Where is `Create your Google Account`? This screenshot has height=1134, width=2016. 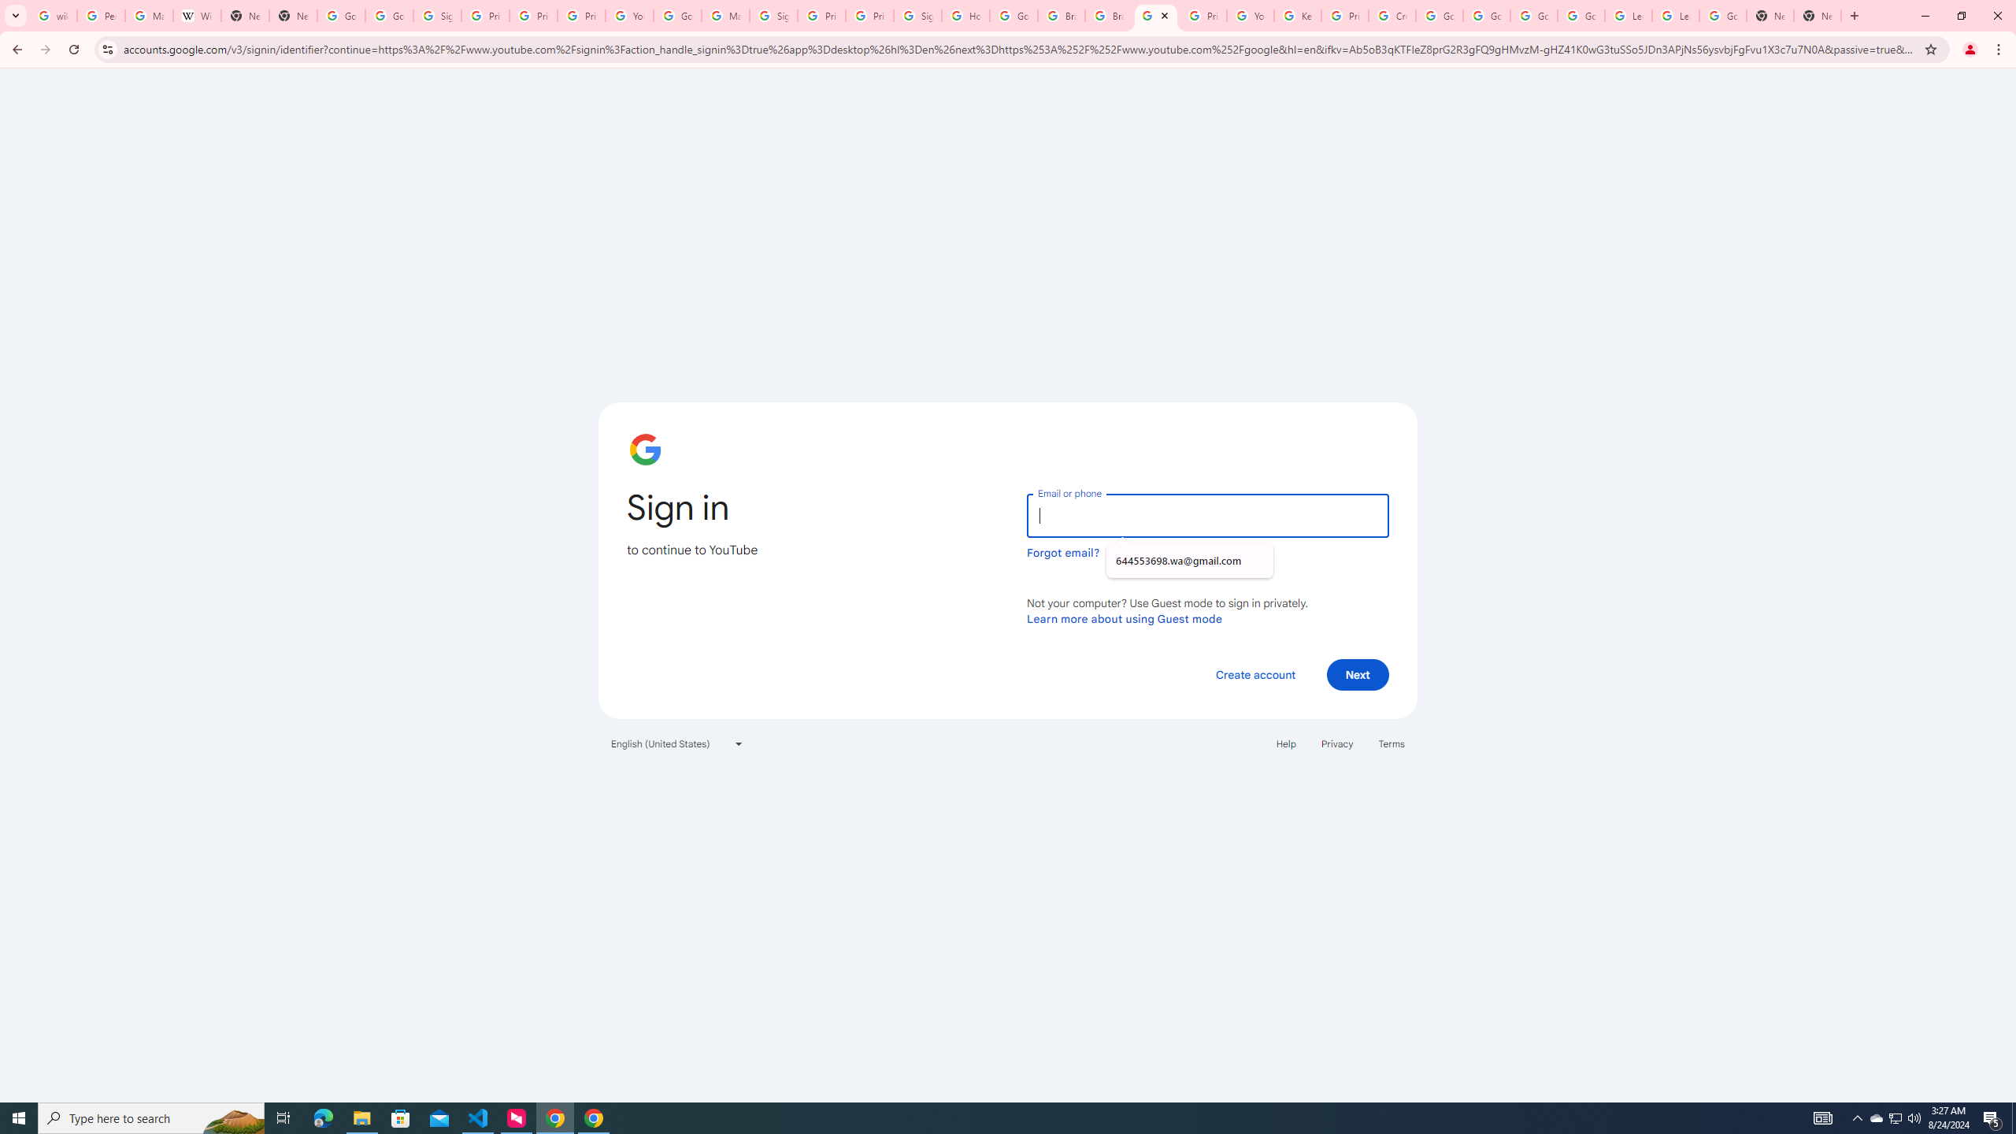 Create your Google Account is located at coordinates (1392, 16).